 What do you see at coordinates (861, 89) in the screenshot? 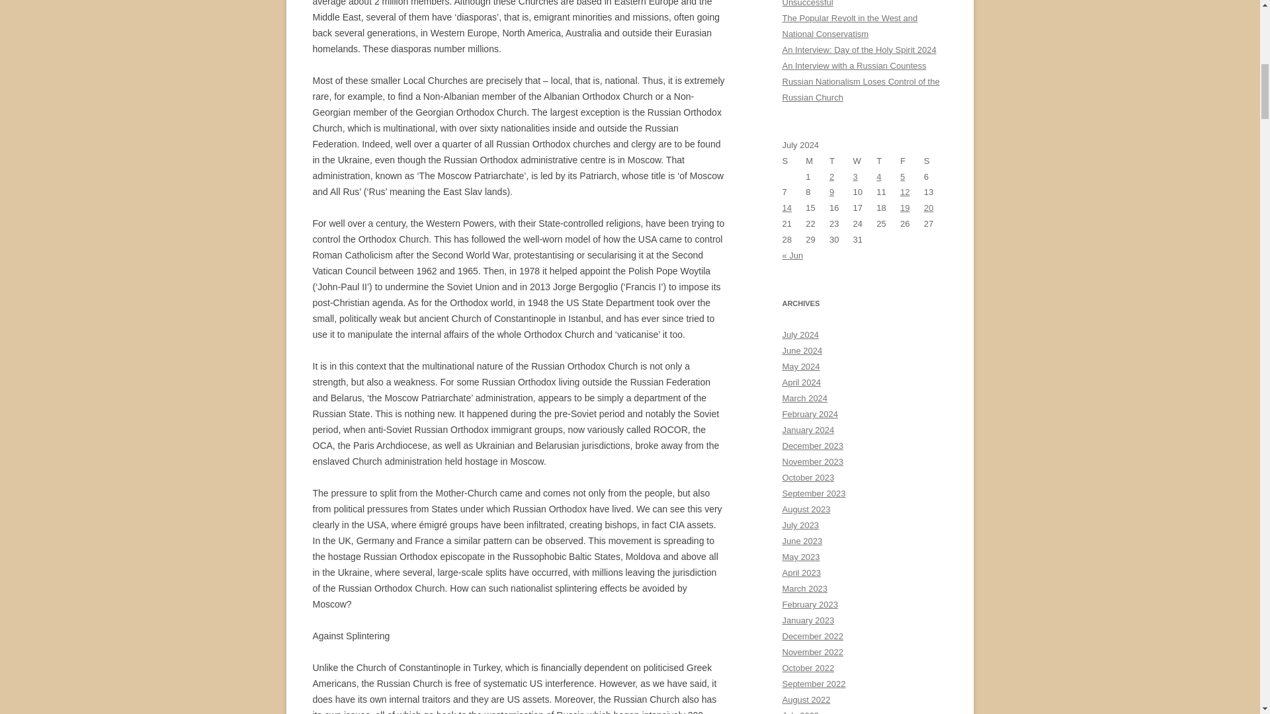
I see `Russian Nationalism Loses Control of the Russian Church` at bounding box center [861, 89].